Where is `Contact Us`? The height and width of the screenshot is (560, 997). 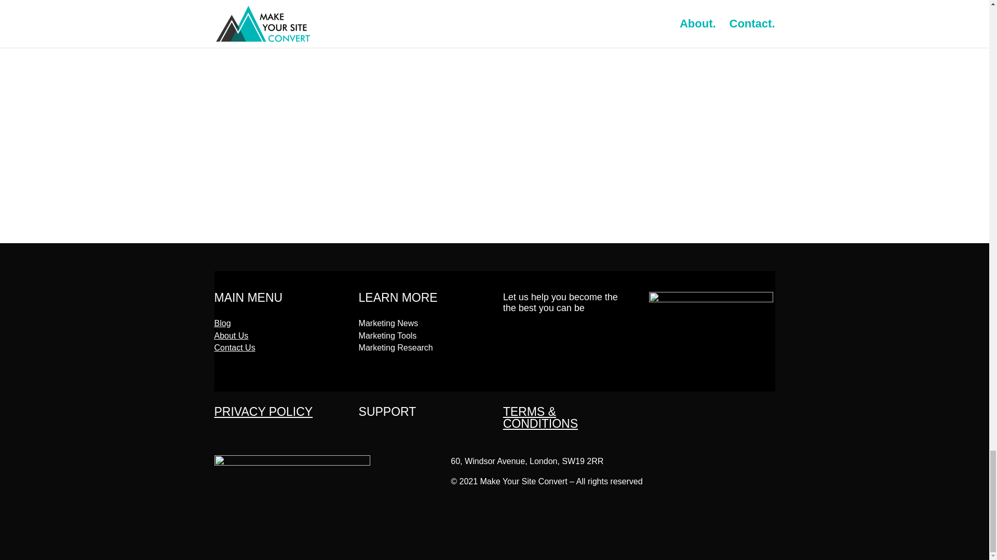
Contact Us is located at coordinates (235, 347).